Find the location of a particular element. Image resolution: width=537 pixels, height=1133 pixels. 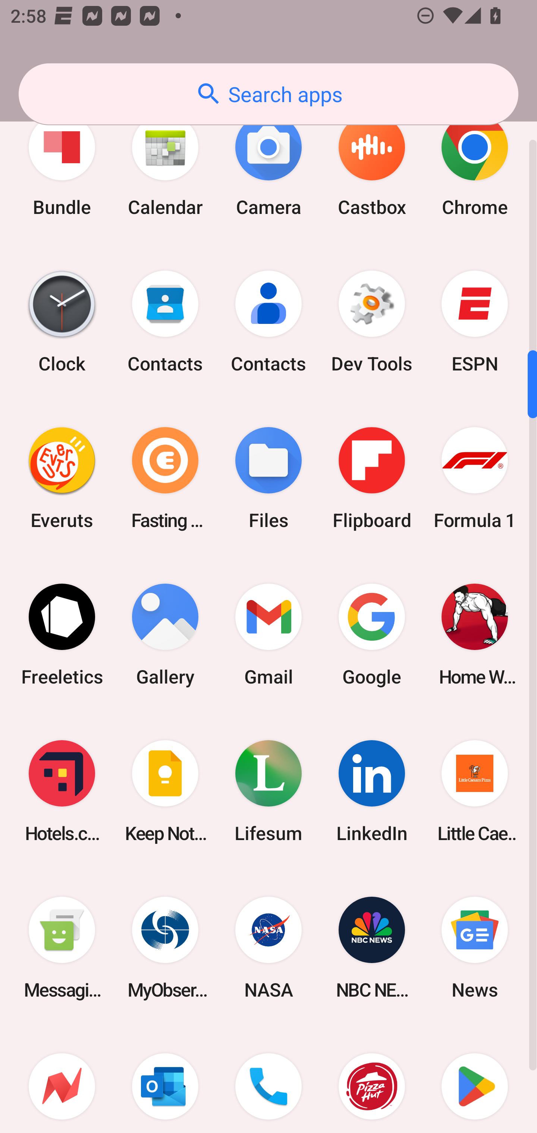

Phone is located at coordinates (268, 1080).